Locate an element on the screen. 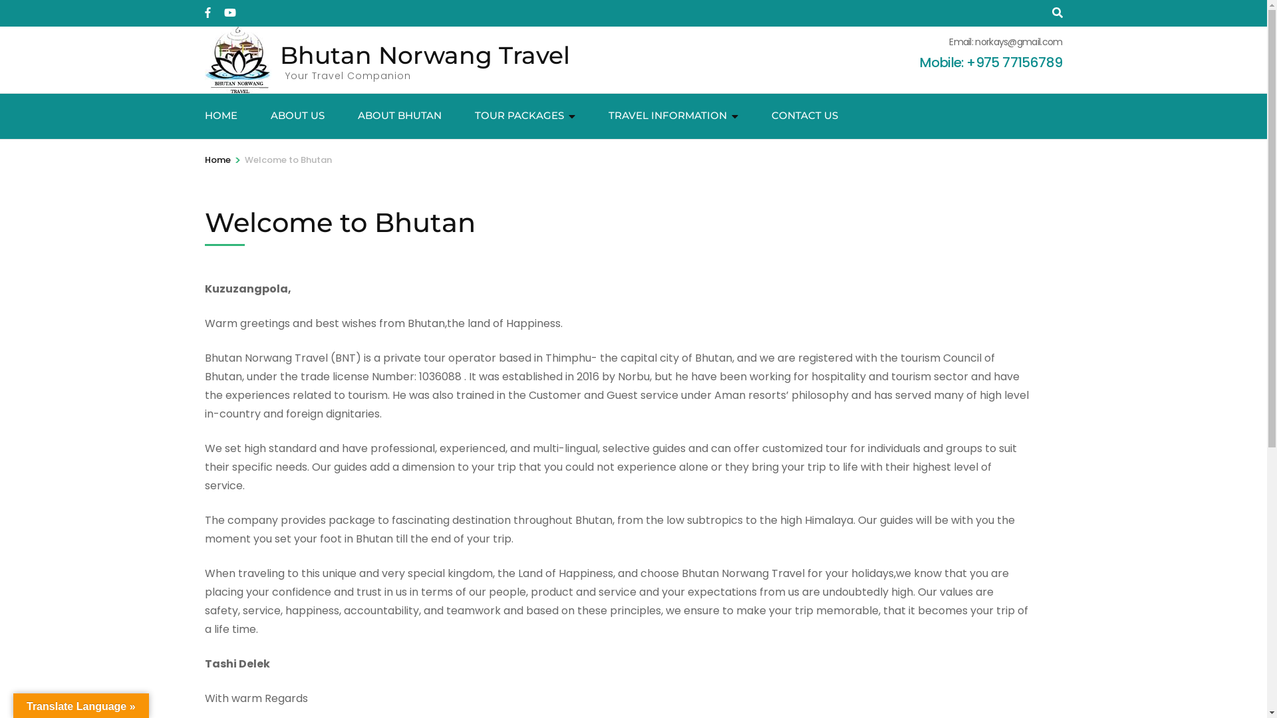  HOME is located at coordinates (221, 116).